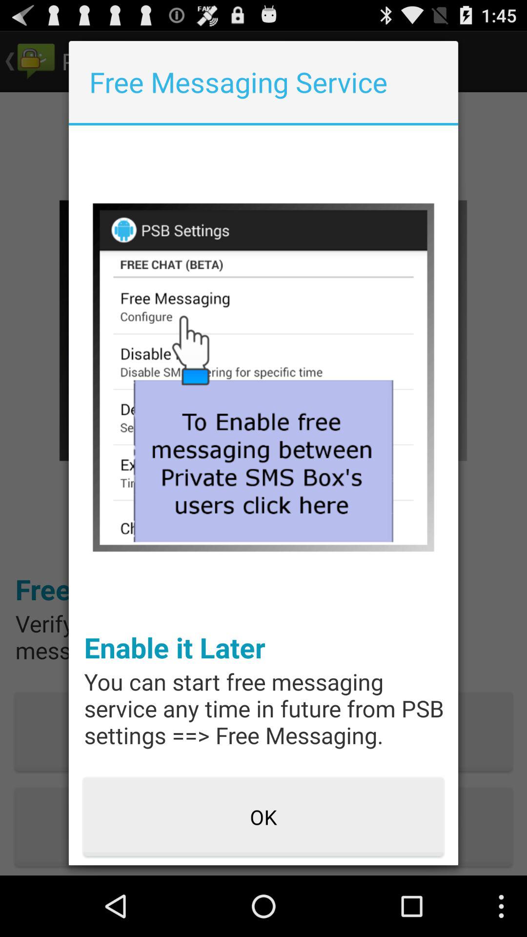  What do you see at coordinates (263, 817) in the screenshot?
I see `open app below the you can start icon` at bounding box center [263, 817].